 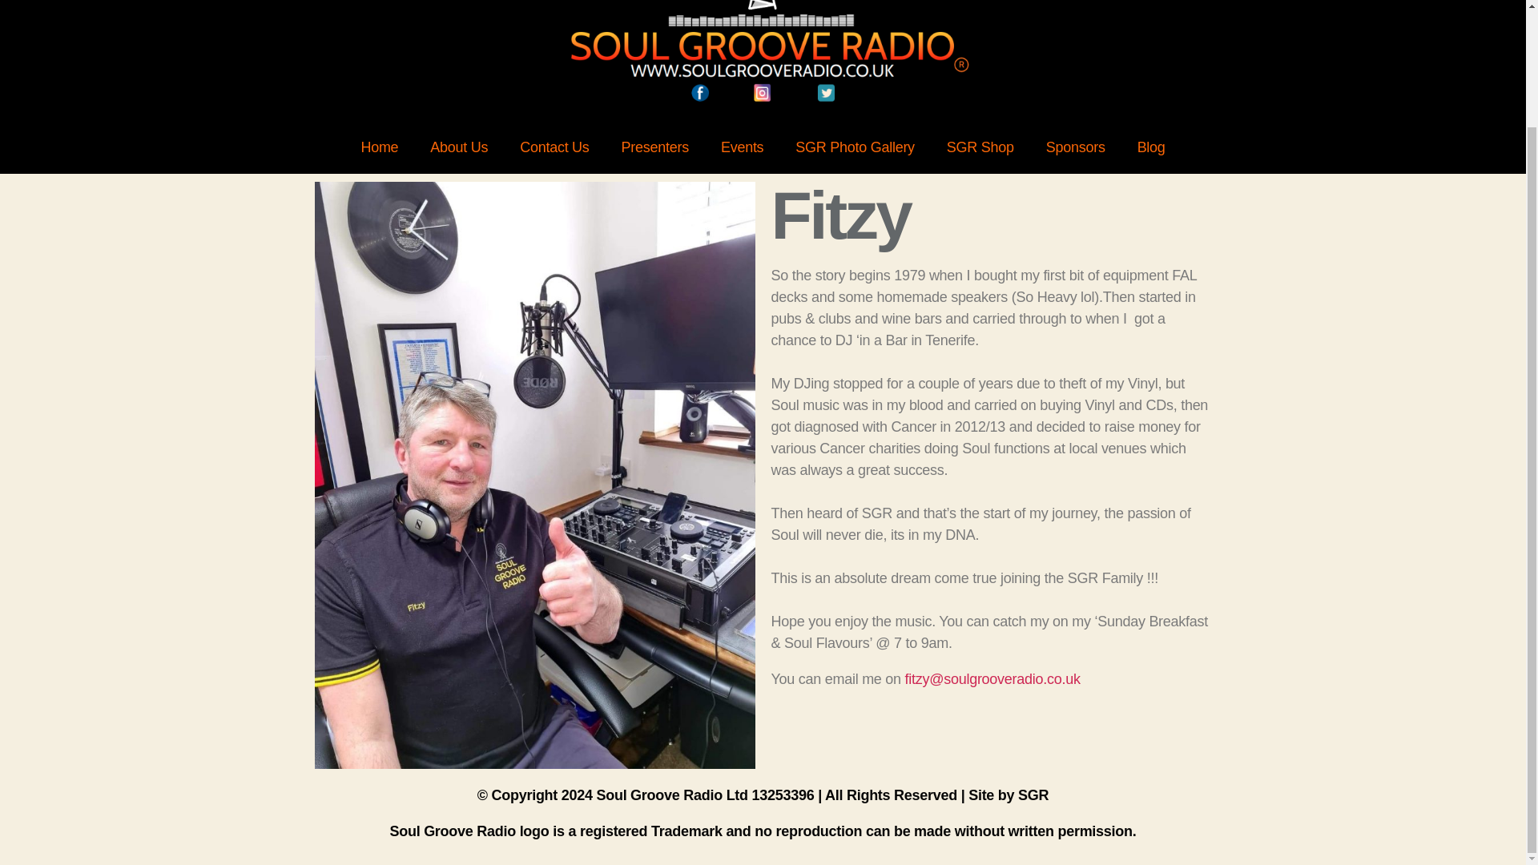 I want to click on Home, so click(x=379, y=147).